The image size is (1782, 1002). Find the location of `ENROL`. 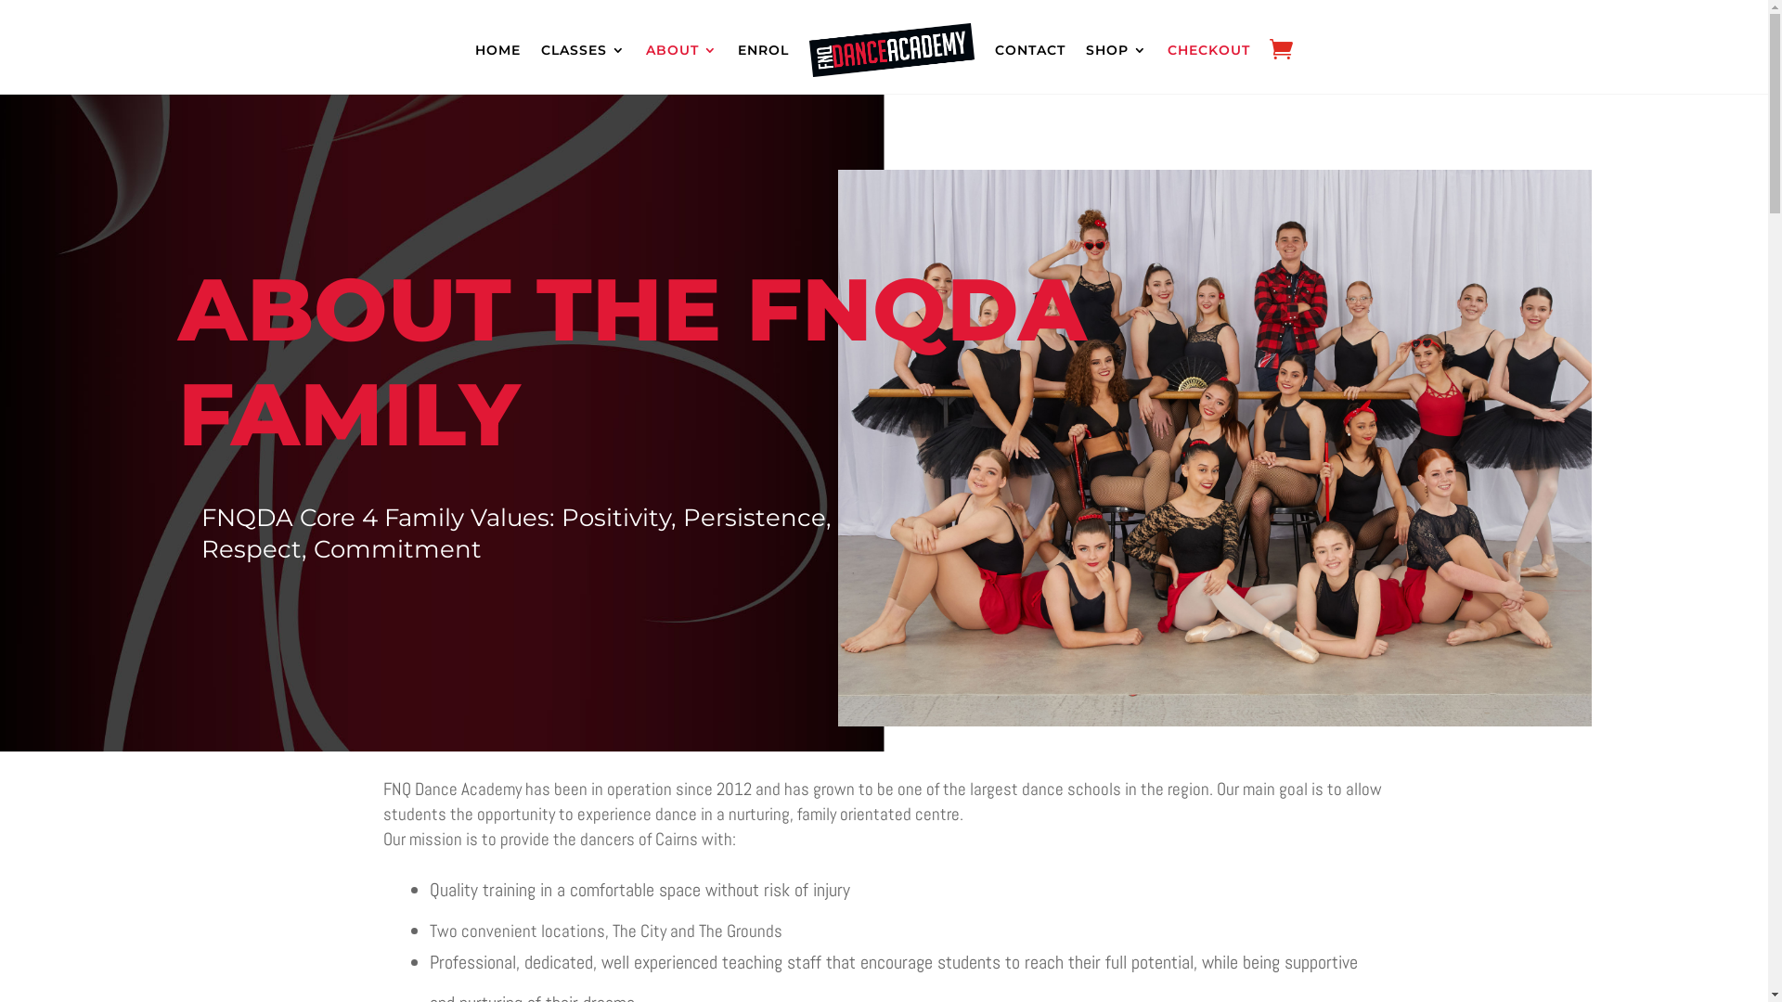

ENROL is located at coordinates (763, 50).